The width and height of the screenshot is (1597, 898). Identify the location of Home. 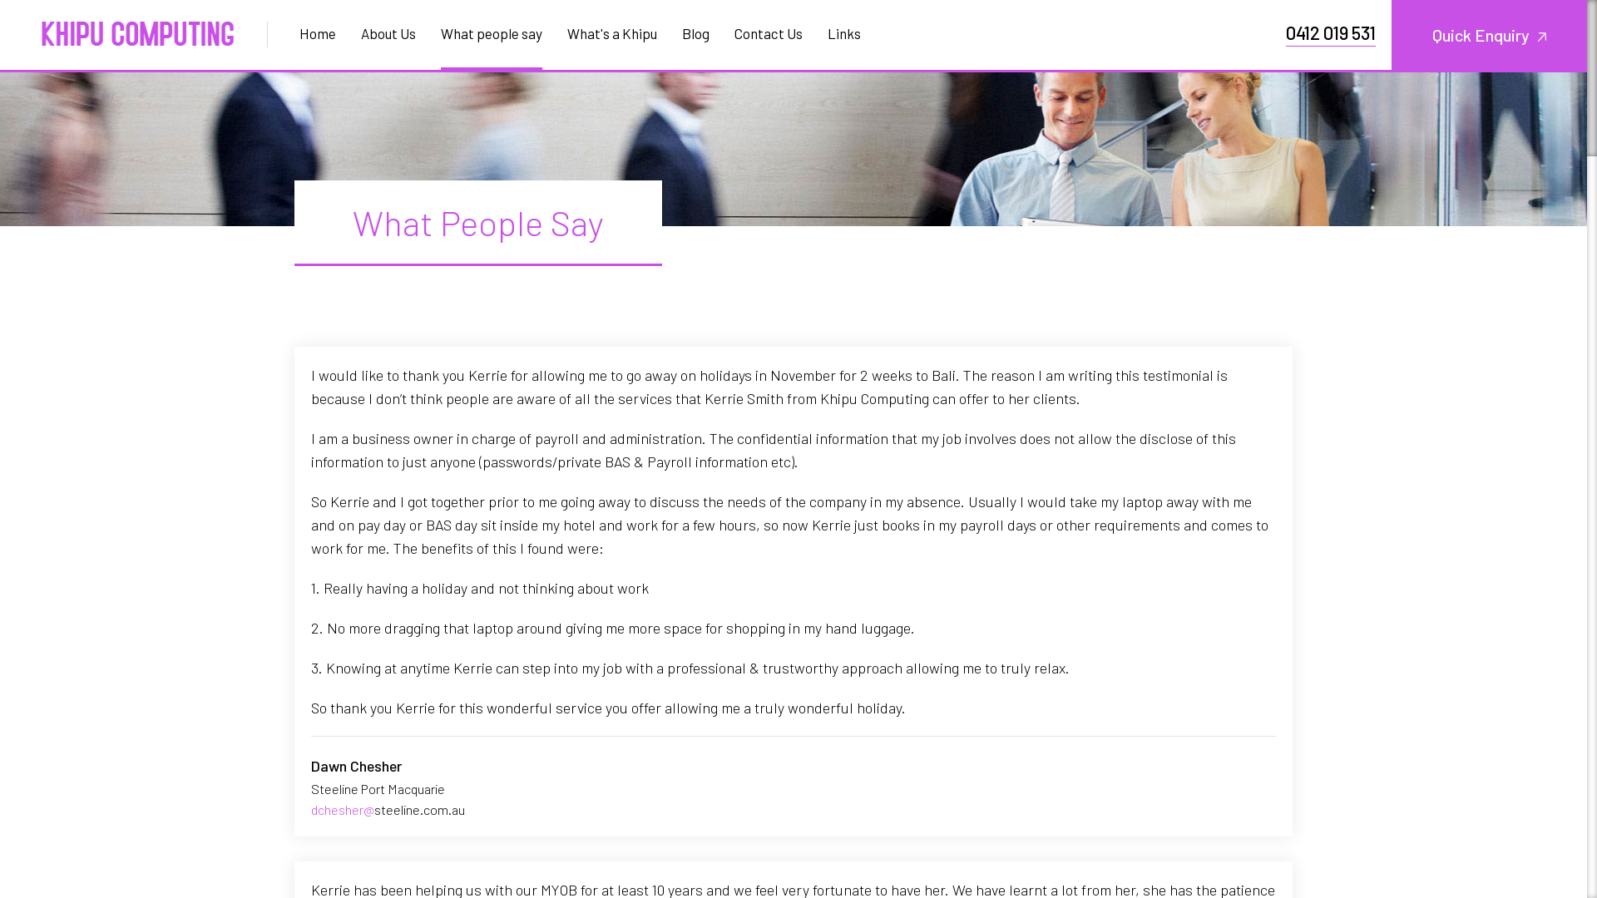
(324, 33).